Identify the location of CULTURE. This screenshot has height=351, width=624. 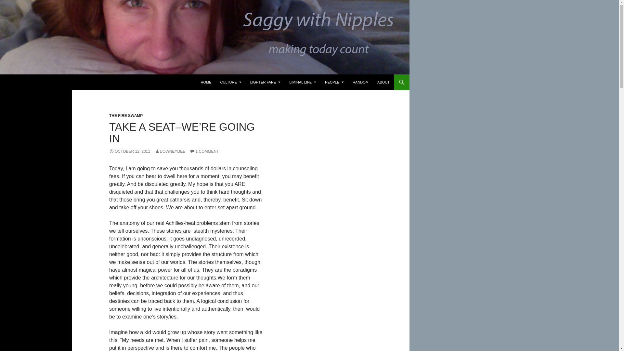
(231, 82).